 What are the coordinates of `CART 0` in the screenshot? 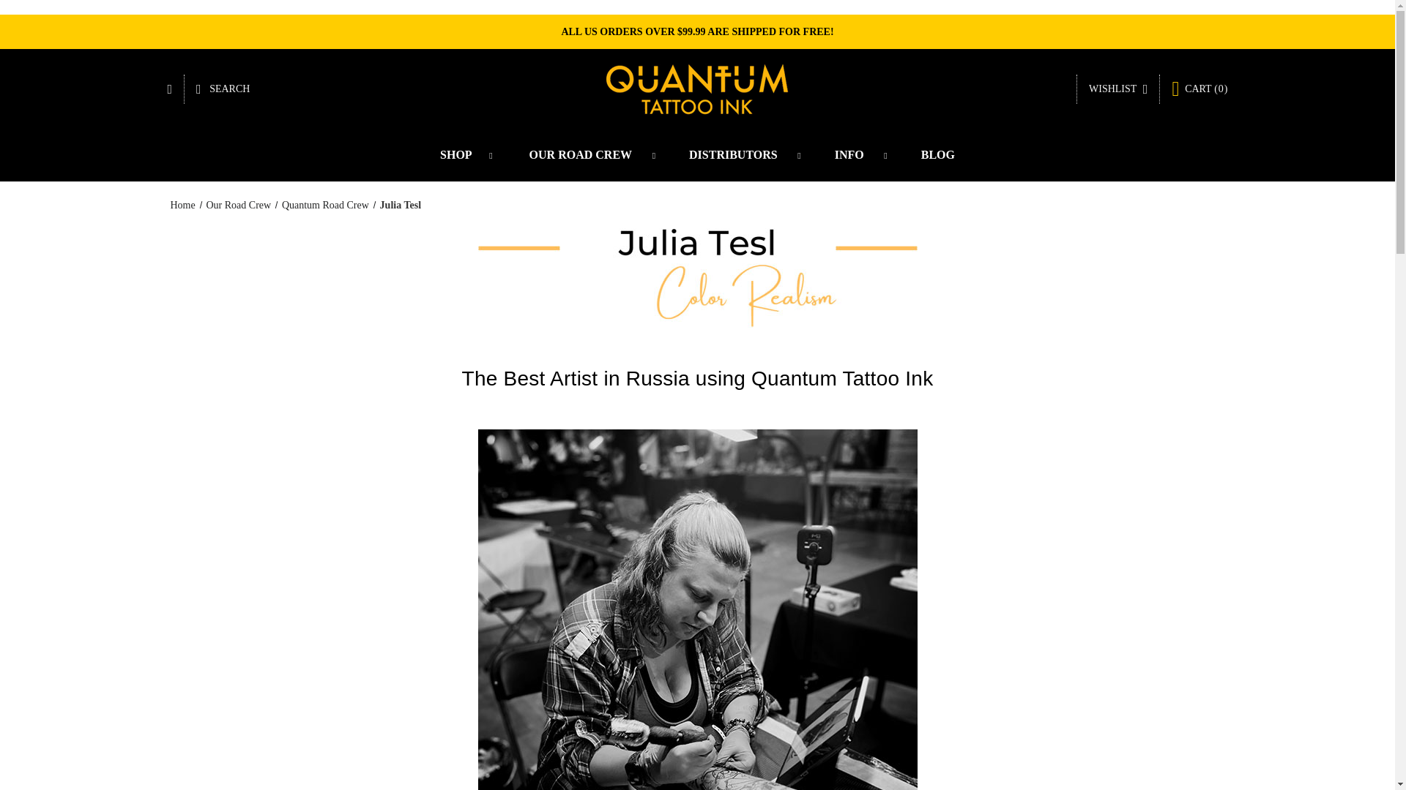 It's located at (1199, 89).